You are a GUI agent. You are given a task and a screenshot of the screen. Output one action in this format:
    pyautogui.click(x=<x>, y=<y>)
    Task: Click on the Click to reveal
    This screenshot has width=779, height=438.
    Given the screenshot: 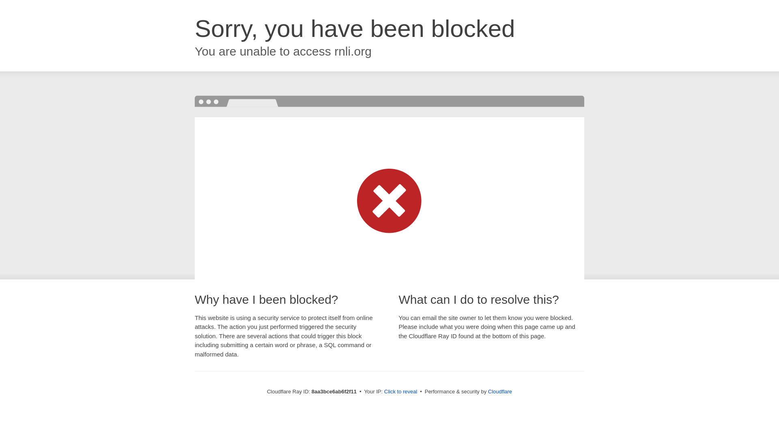 What is the action you would take?
    pyautogui.click(x=401, y=392)
    